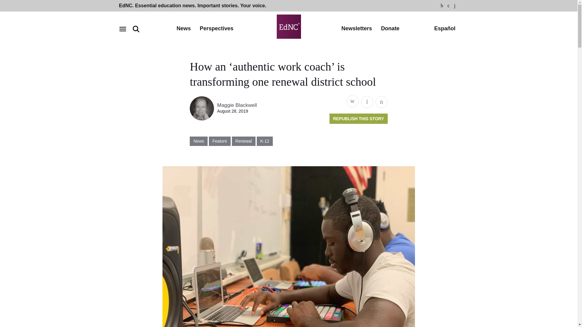 The image size is (582, 327). I want to click on Maggie Blackwell, so click(237, 105).